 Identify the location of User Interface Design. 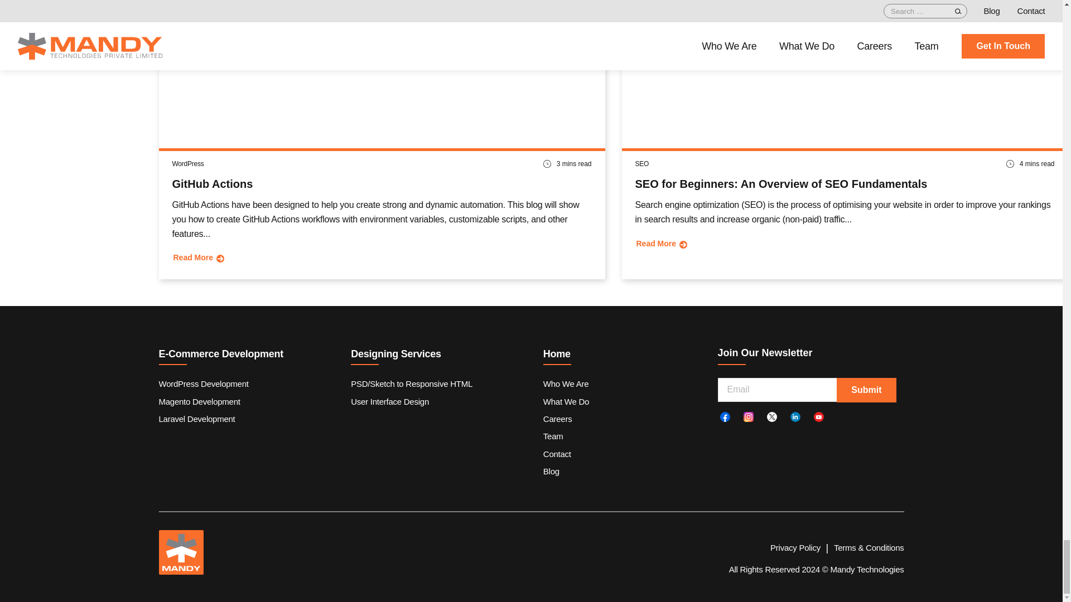
(390, 401).